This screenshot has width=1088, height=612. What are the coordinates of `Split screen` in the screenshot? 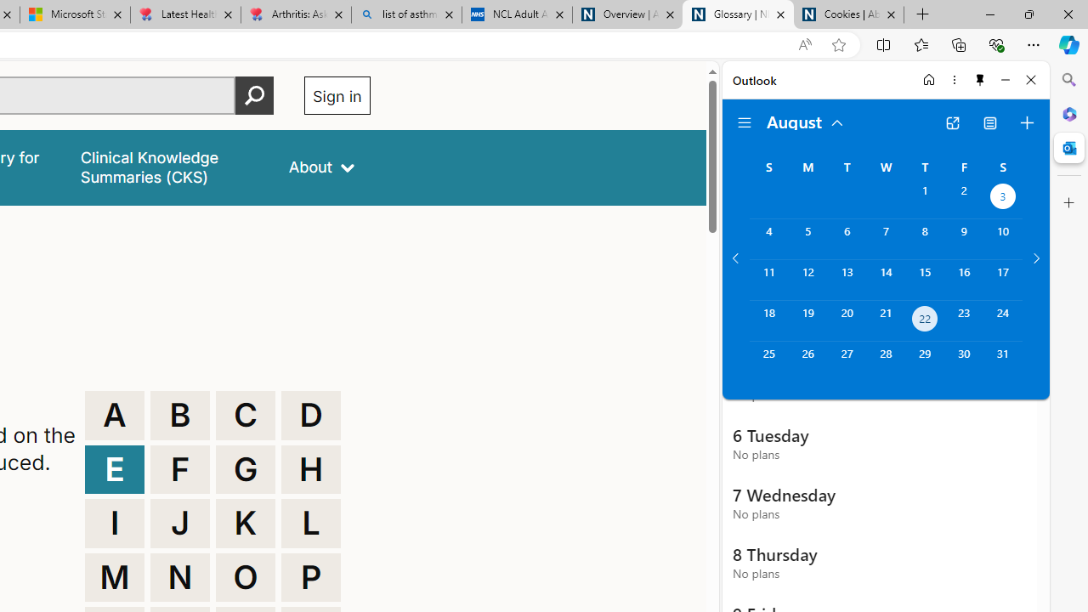 It's located at (884, 44).